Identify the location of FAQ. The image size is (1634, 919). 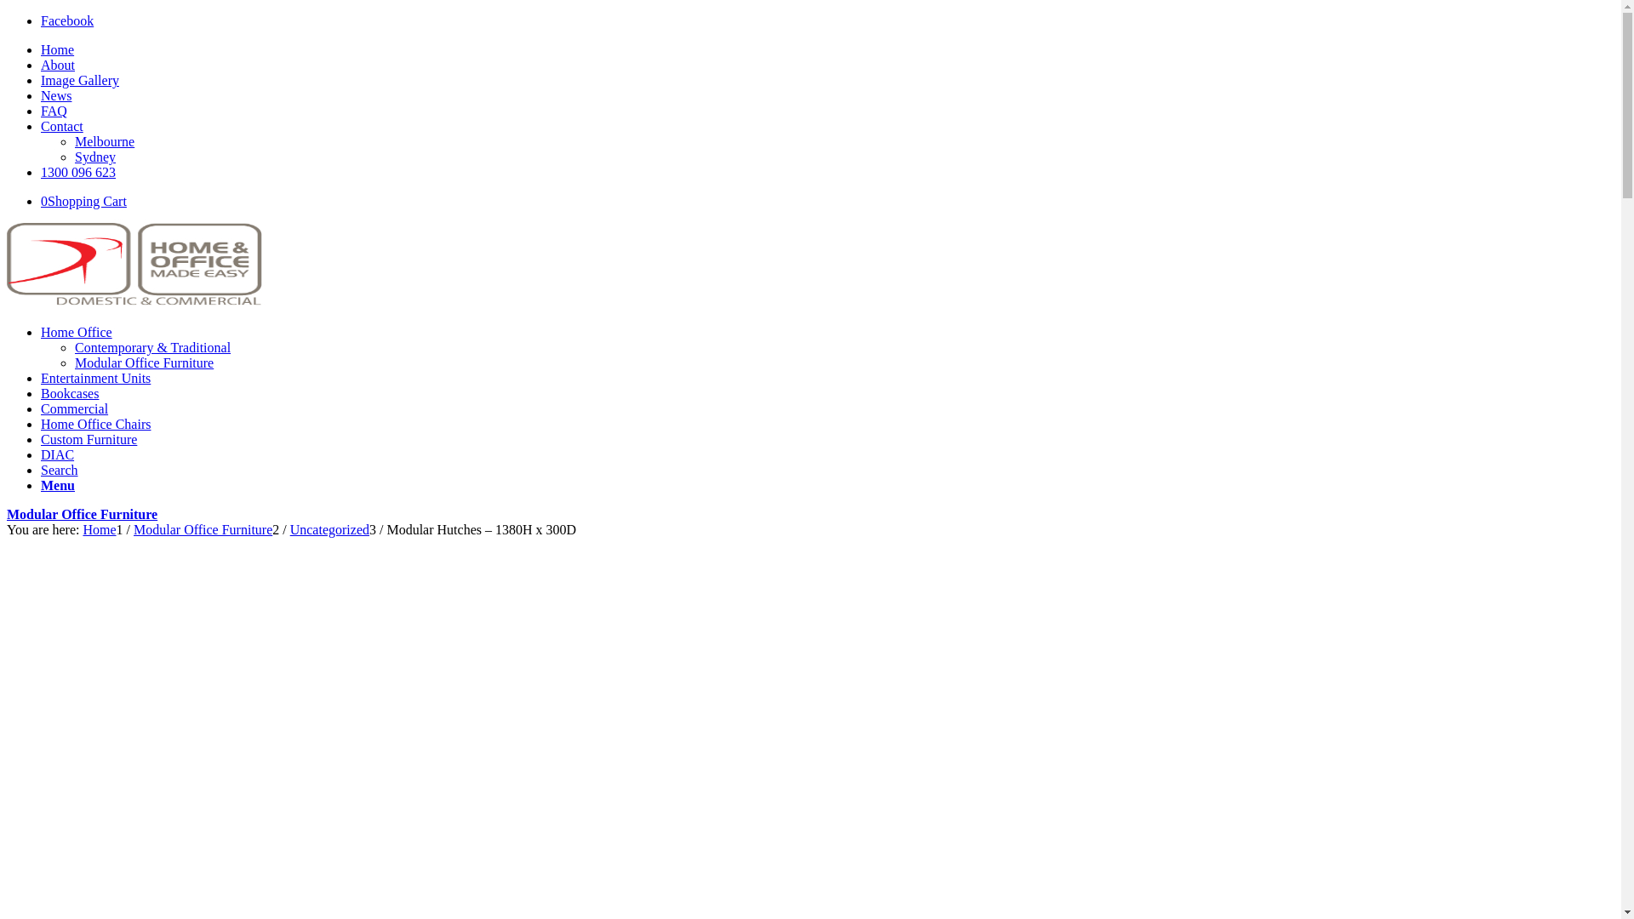
(54, 111).